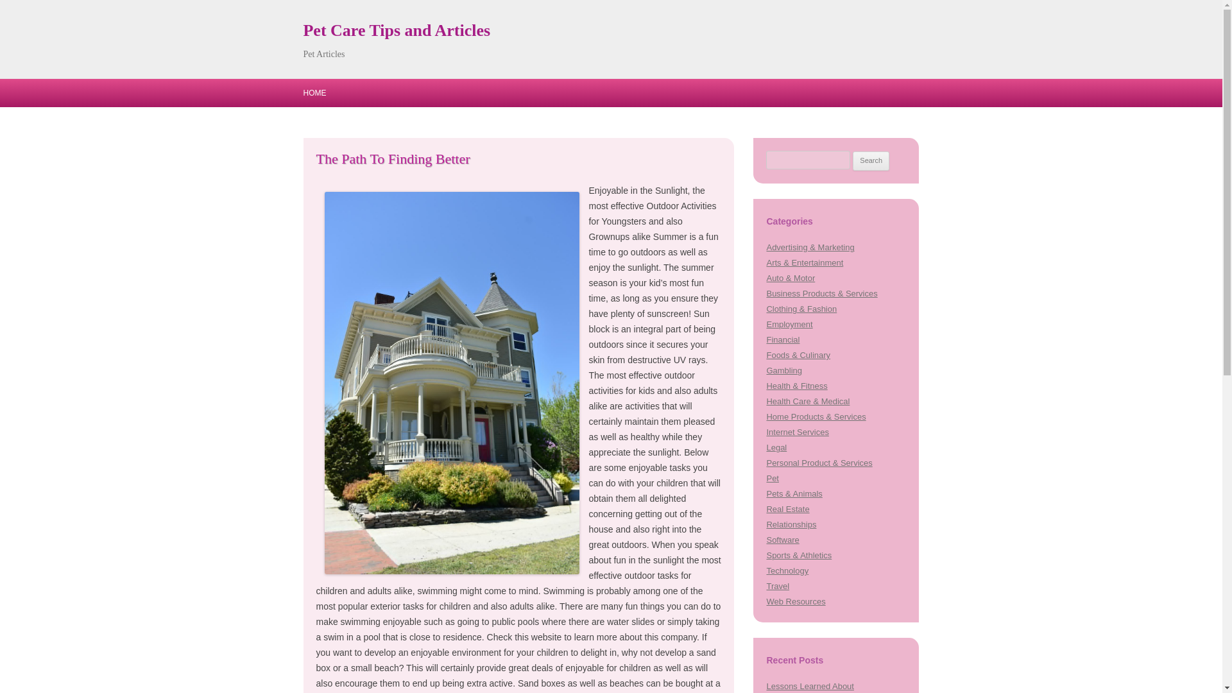 The height and width of the screenshot is (693, 1232). Describe the element at coordinates (791, 525) in the screenshot. I see `Relationships` at that location.